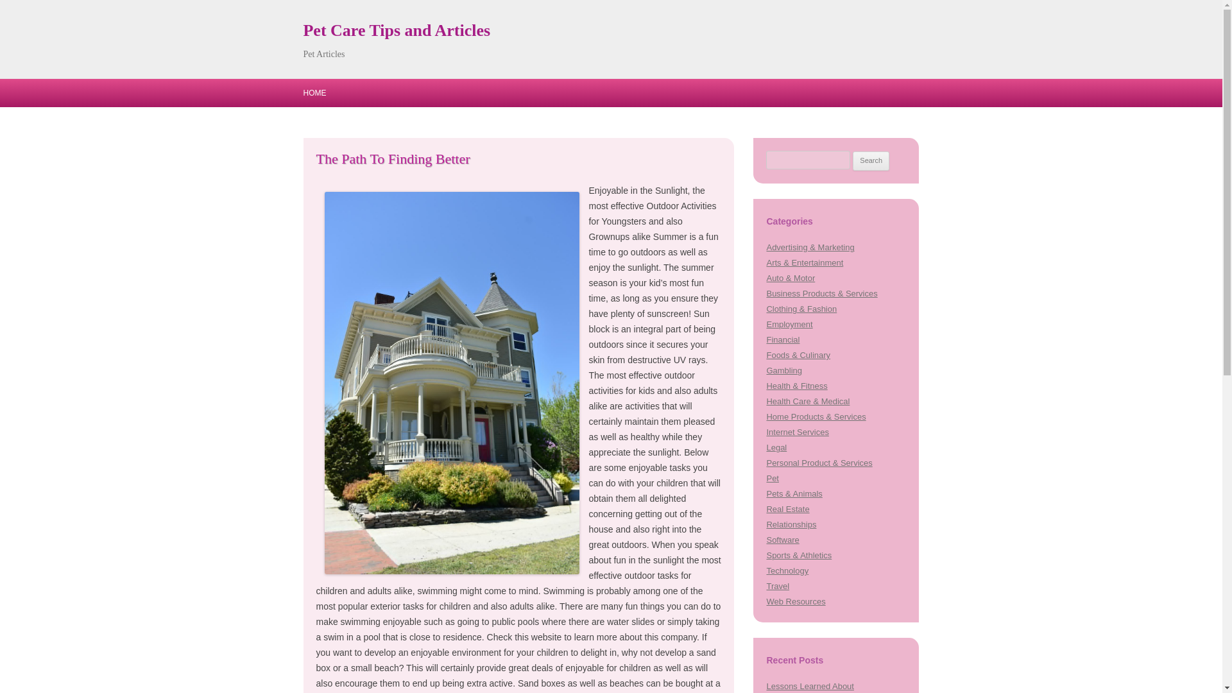 The height and width of the screenshot is (693, 1232). Describe the element at coordinates (791, 525) in the screenshot. I see `Relationships` at that location.